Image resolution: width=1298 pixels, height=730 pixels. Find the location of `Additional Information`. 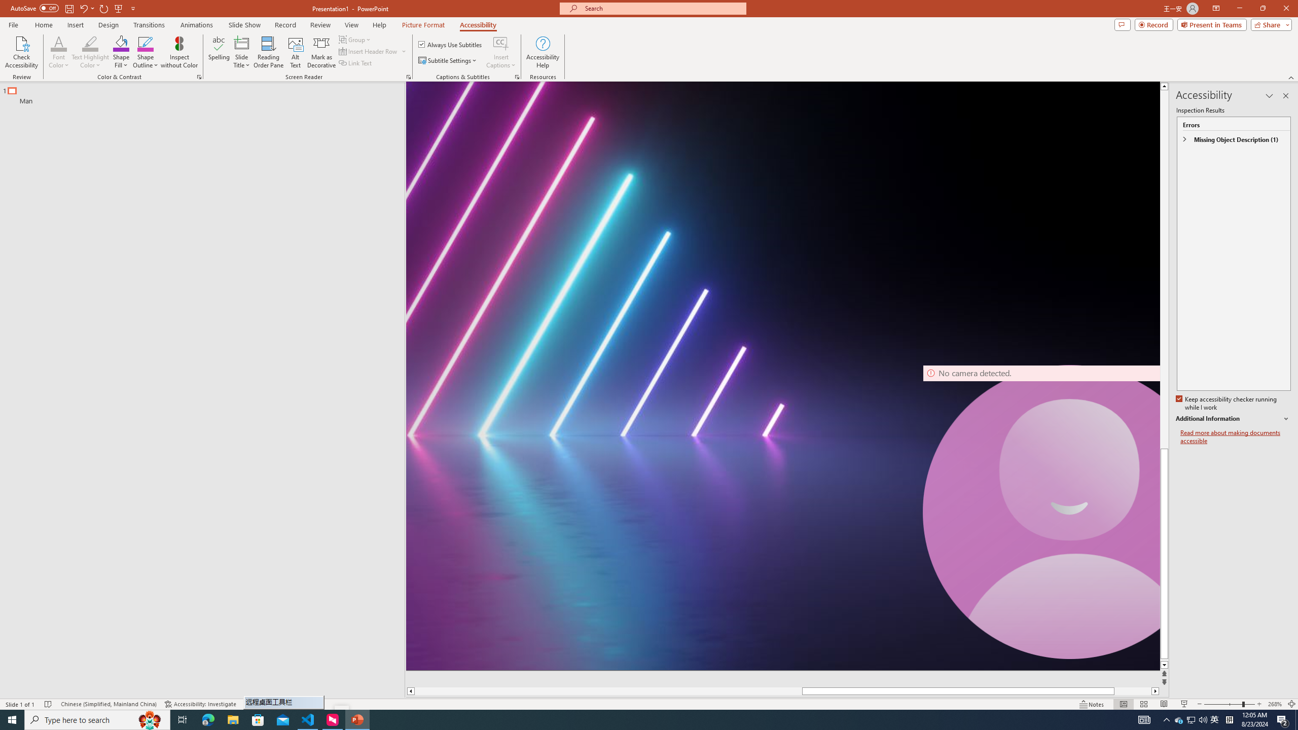

Additional Information is located at coordinates (1234, 419).